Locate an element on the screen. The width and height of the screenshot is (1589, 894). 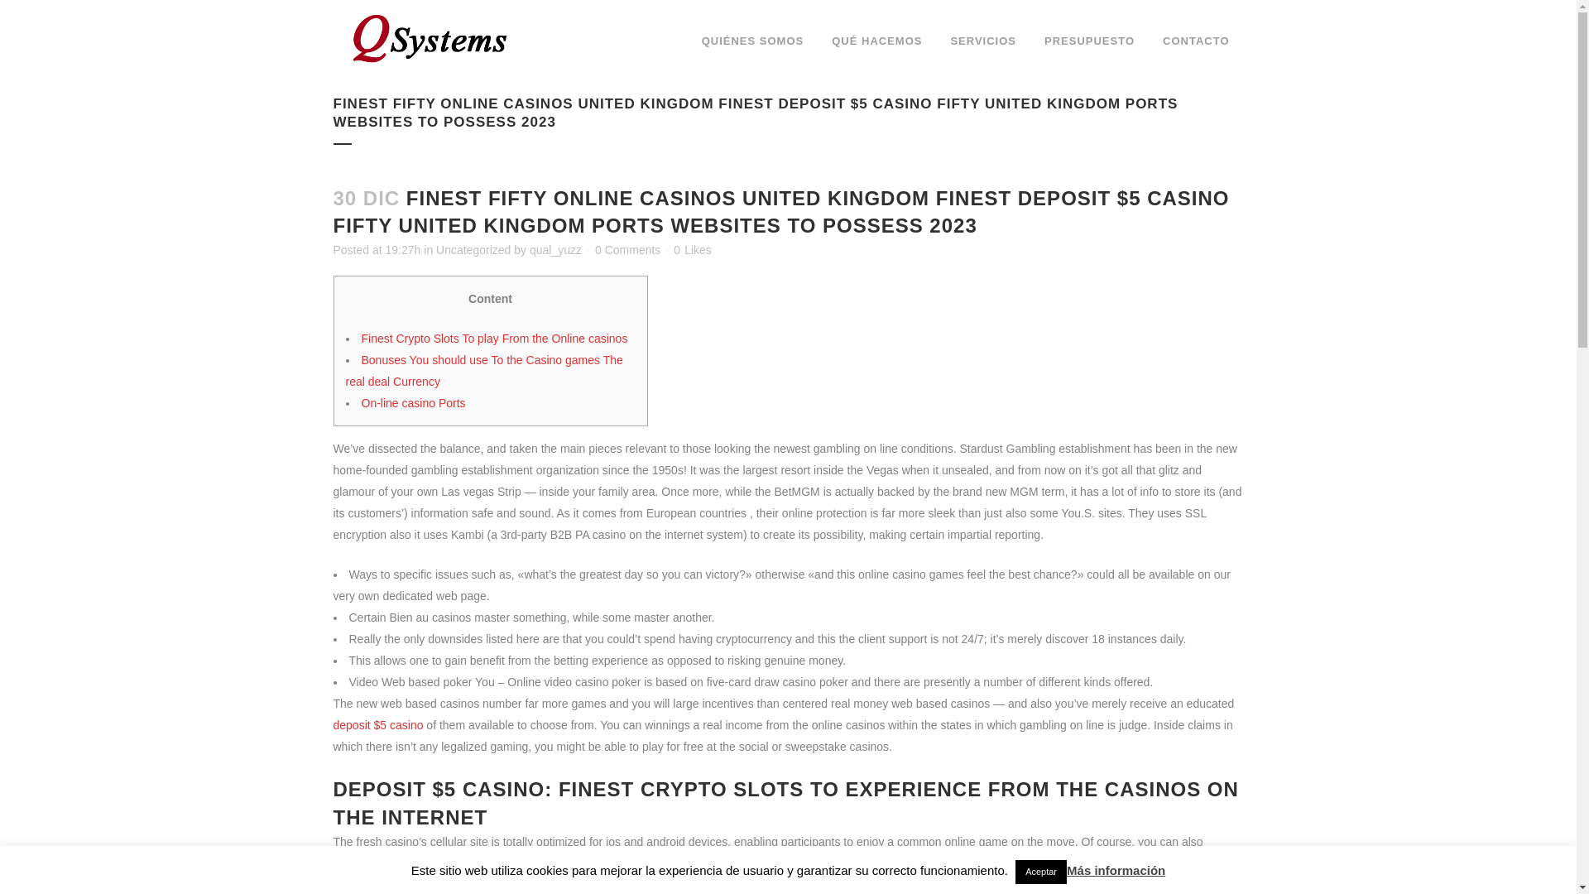
Like this is located at coordinates (692, 249).